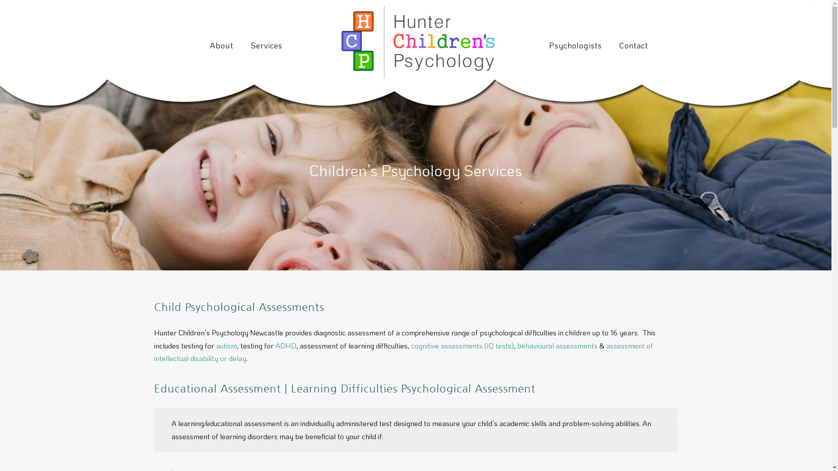 The image size is (838, 471). Describe the element at coordinates (634, 45) in the screenshot. I see `Contact` at that location.